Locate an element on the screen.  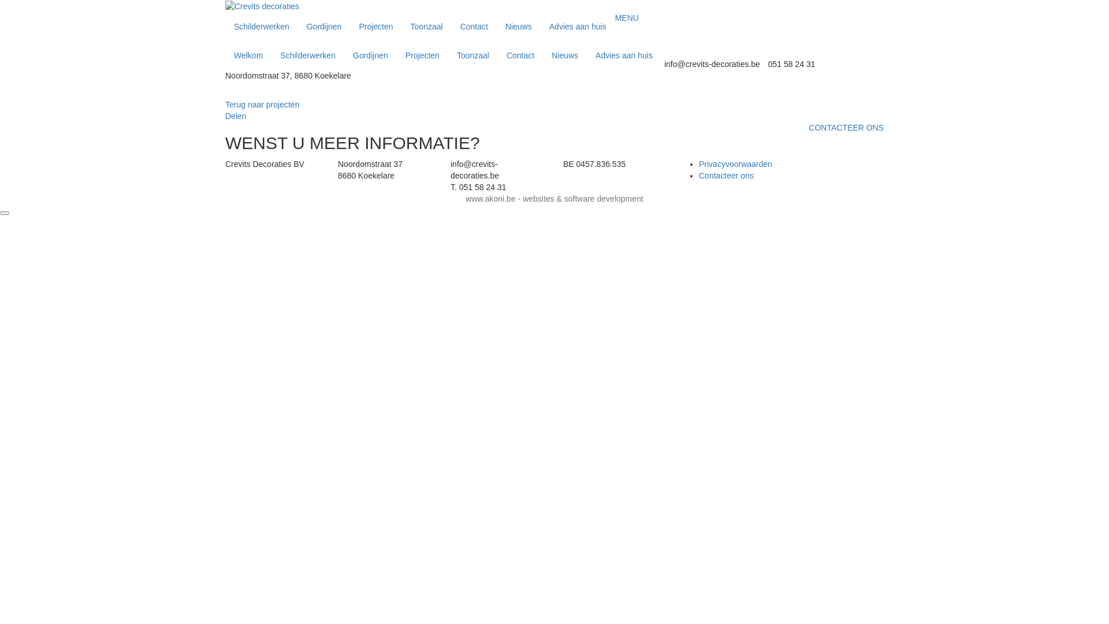
Projecten is located at coordinates (375, 27).